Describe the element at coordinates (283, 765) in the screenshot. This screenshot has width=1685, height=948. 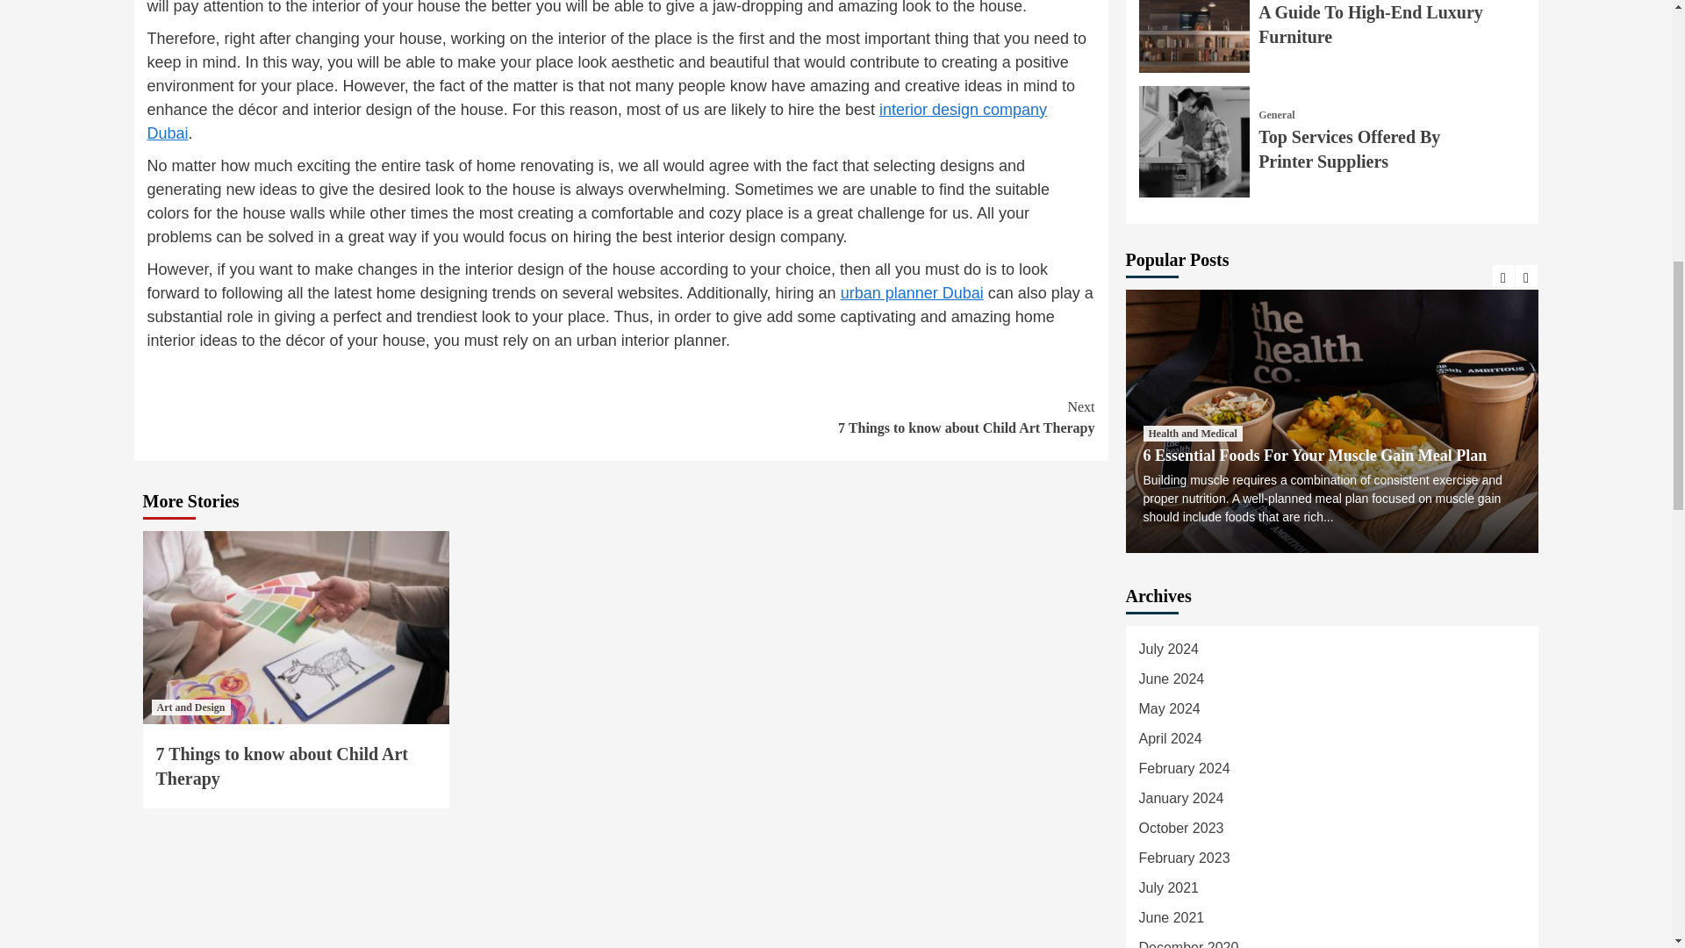
I see `7 Things to know about Child Art Therapy` at that location.